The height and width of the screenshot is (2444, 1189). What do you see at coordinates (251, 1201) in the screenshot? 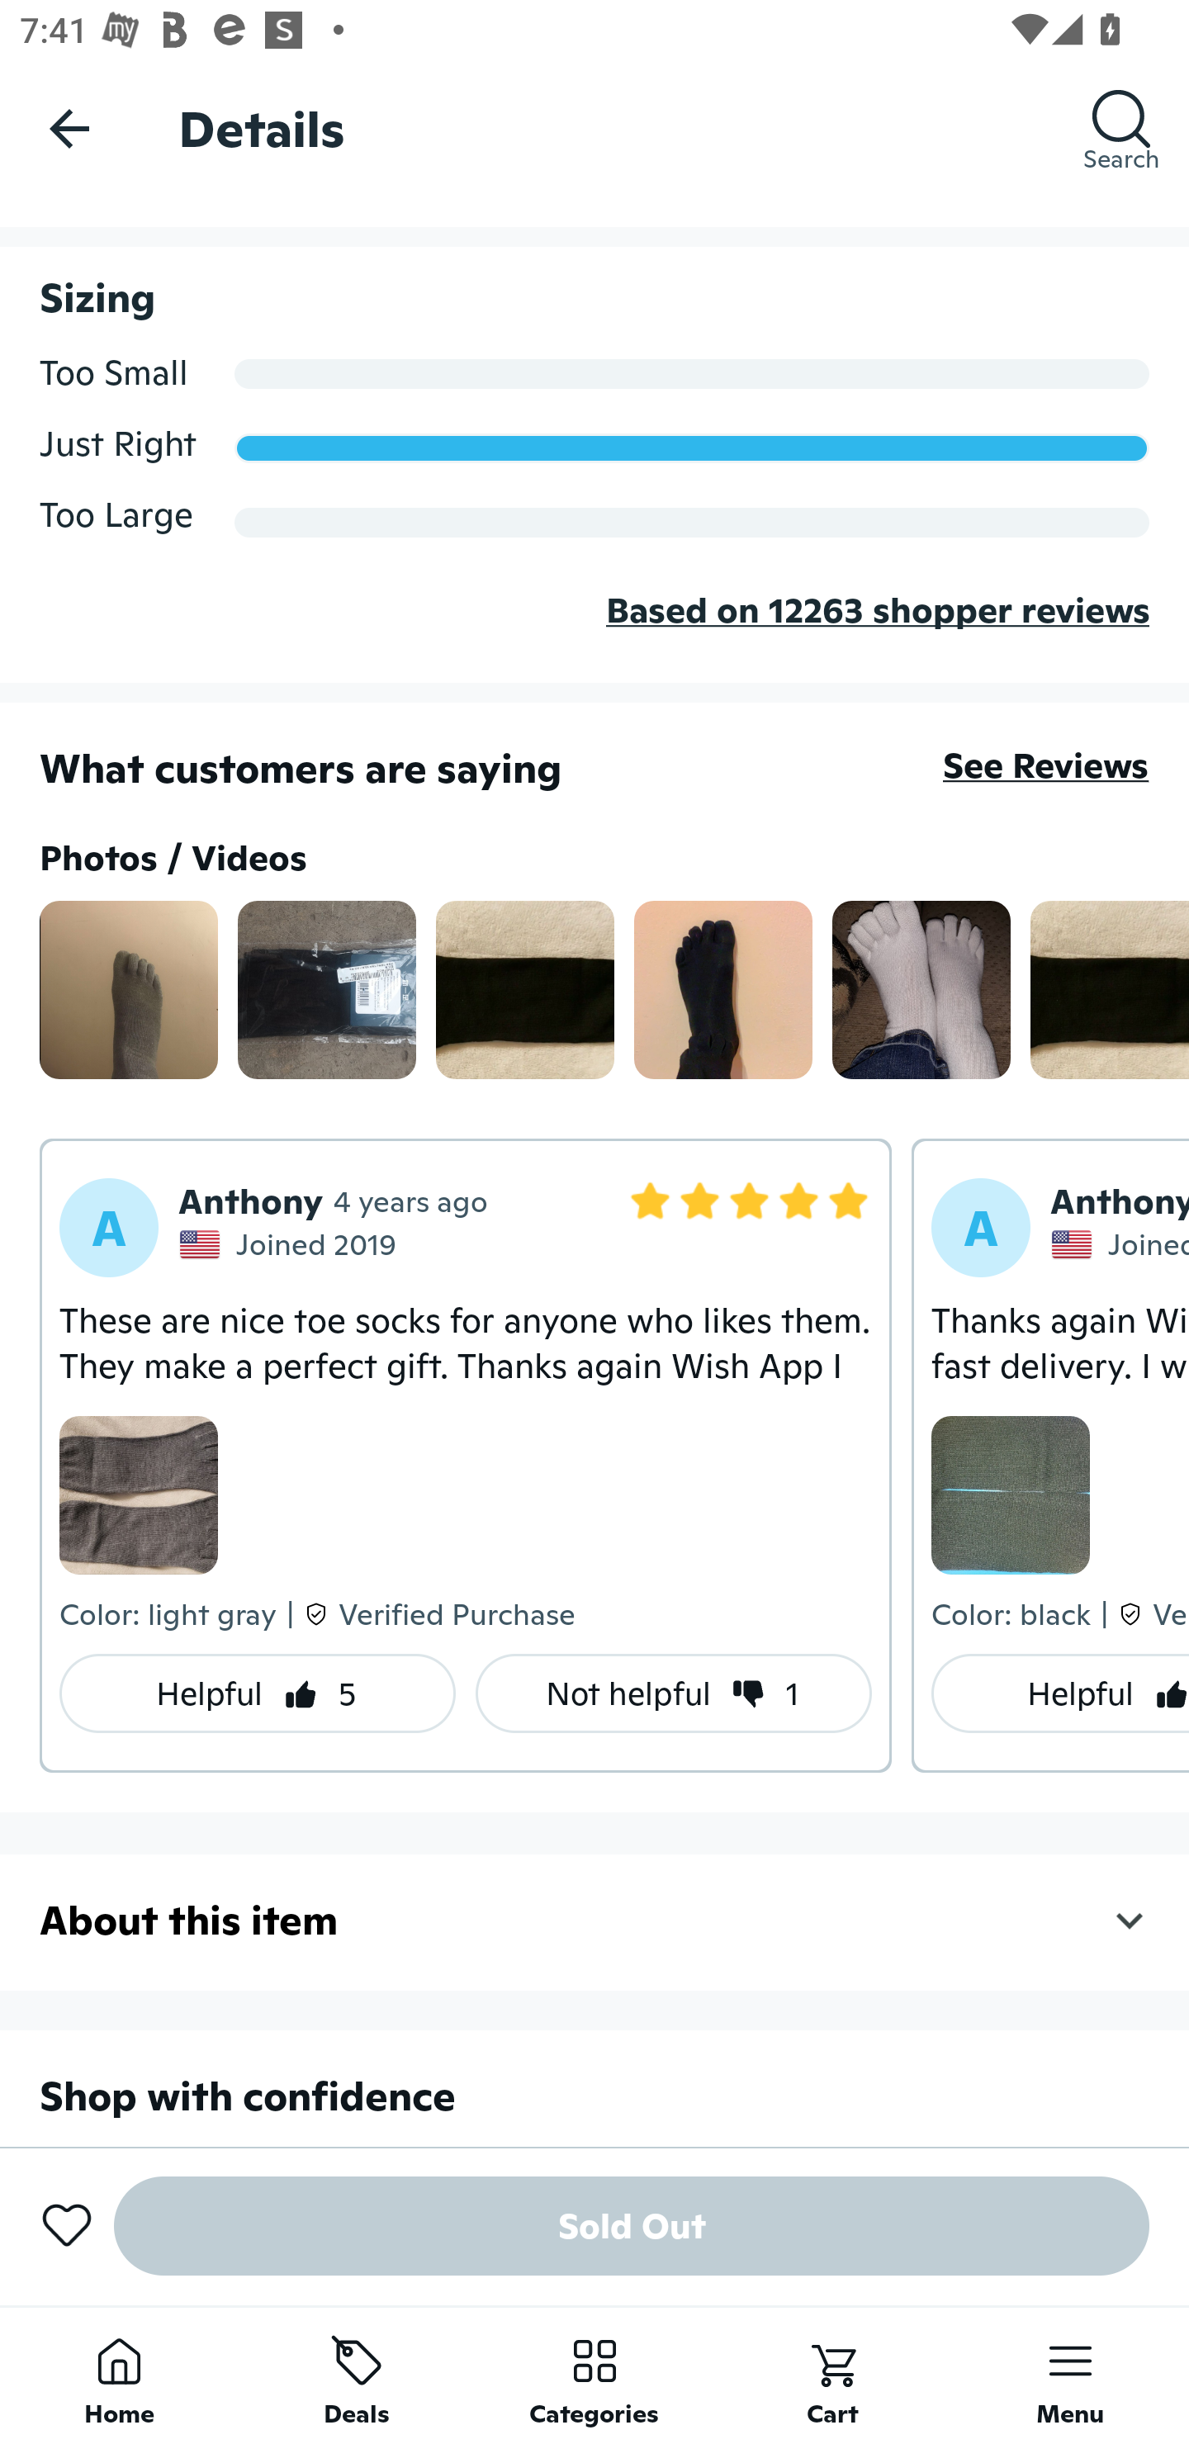
I see `Anthony` at bounding box center [251, 1201].